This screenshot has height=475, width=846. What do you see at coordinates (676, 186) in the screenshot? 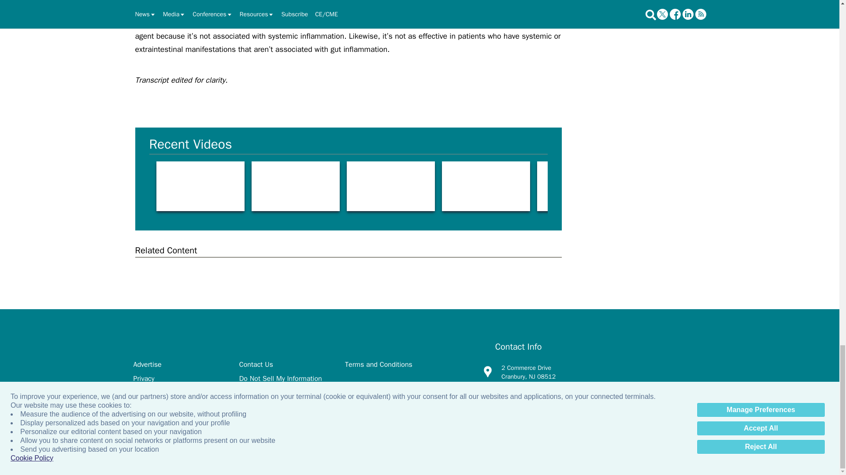
I see `ulcerative colitis` at bounding box center [676, 186].